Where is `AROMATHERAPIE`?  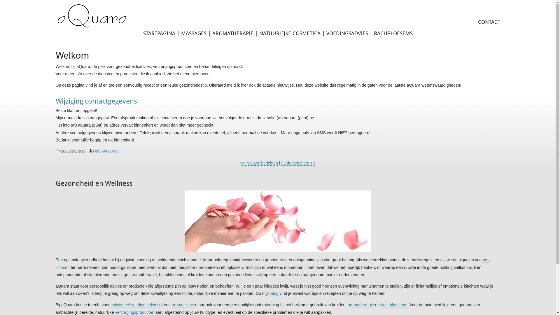
AROMATHERAPIE is located at coordinates (233, 33).